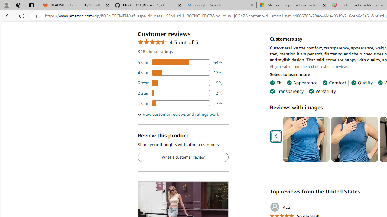 Image resolution: width=387 pixels, height=217 pixels. I want to click on How customer reviews and ratings work, so click(178, 114).